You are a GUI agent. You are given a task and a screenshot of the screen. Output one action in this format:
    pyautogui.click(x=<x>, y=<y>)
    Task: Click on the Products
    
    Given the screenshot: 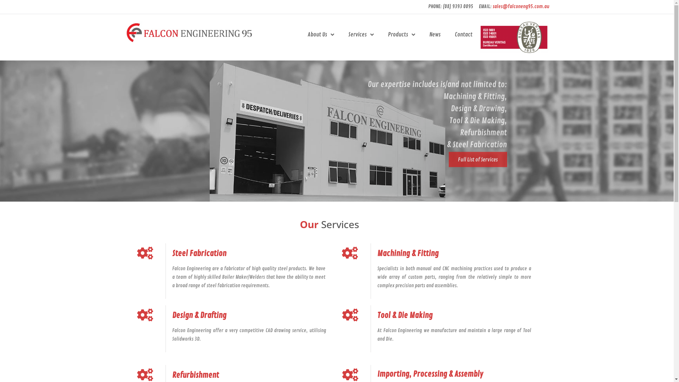 What is the action you would take?
    pyautogui.click(x=402, y=35)
    